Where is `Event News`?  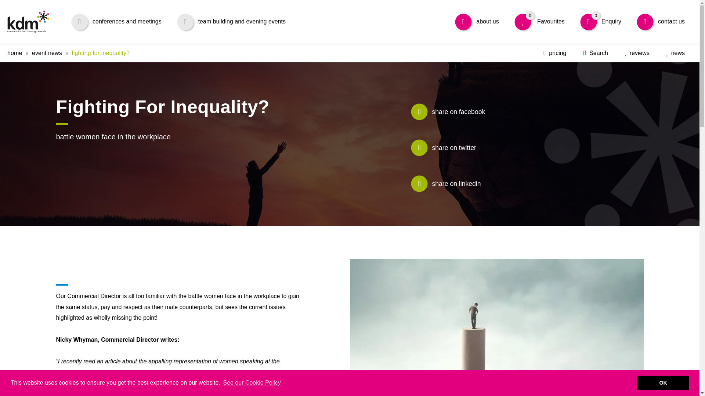
Event News is located at coordinates (47, 53).